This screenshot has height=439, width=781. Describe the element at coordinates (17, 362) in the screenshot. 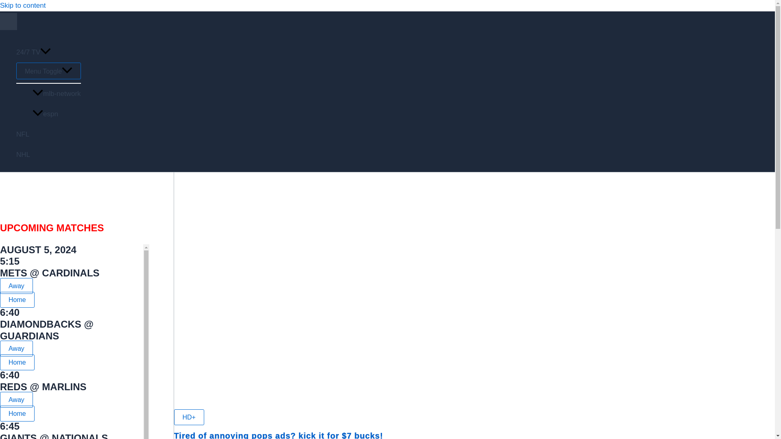

I see `Home` at that location.